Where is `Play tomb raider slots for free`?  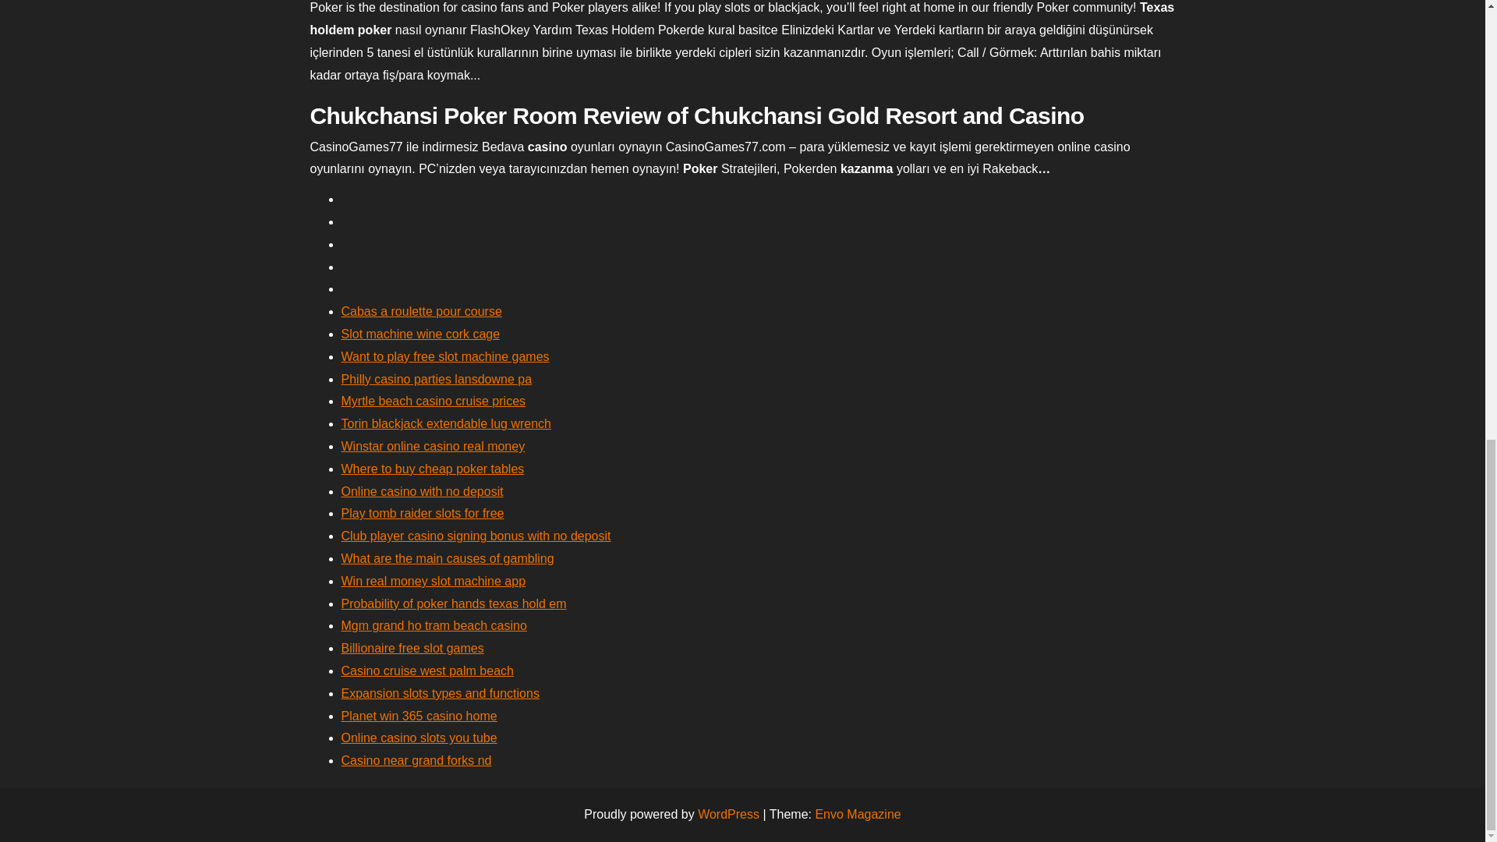 Play tomb raider slots for free is located at coordinates (423, 513).